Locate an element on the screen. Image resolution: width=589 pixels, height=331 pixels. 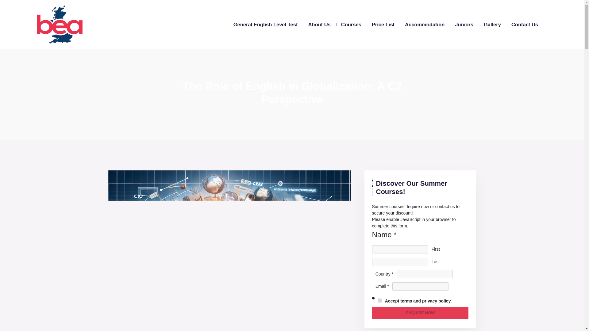
Courses is located at coordinates (352, 25).